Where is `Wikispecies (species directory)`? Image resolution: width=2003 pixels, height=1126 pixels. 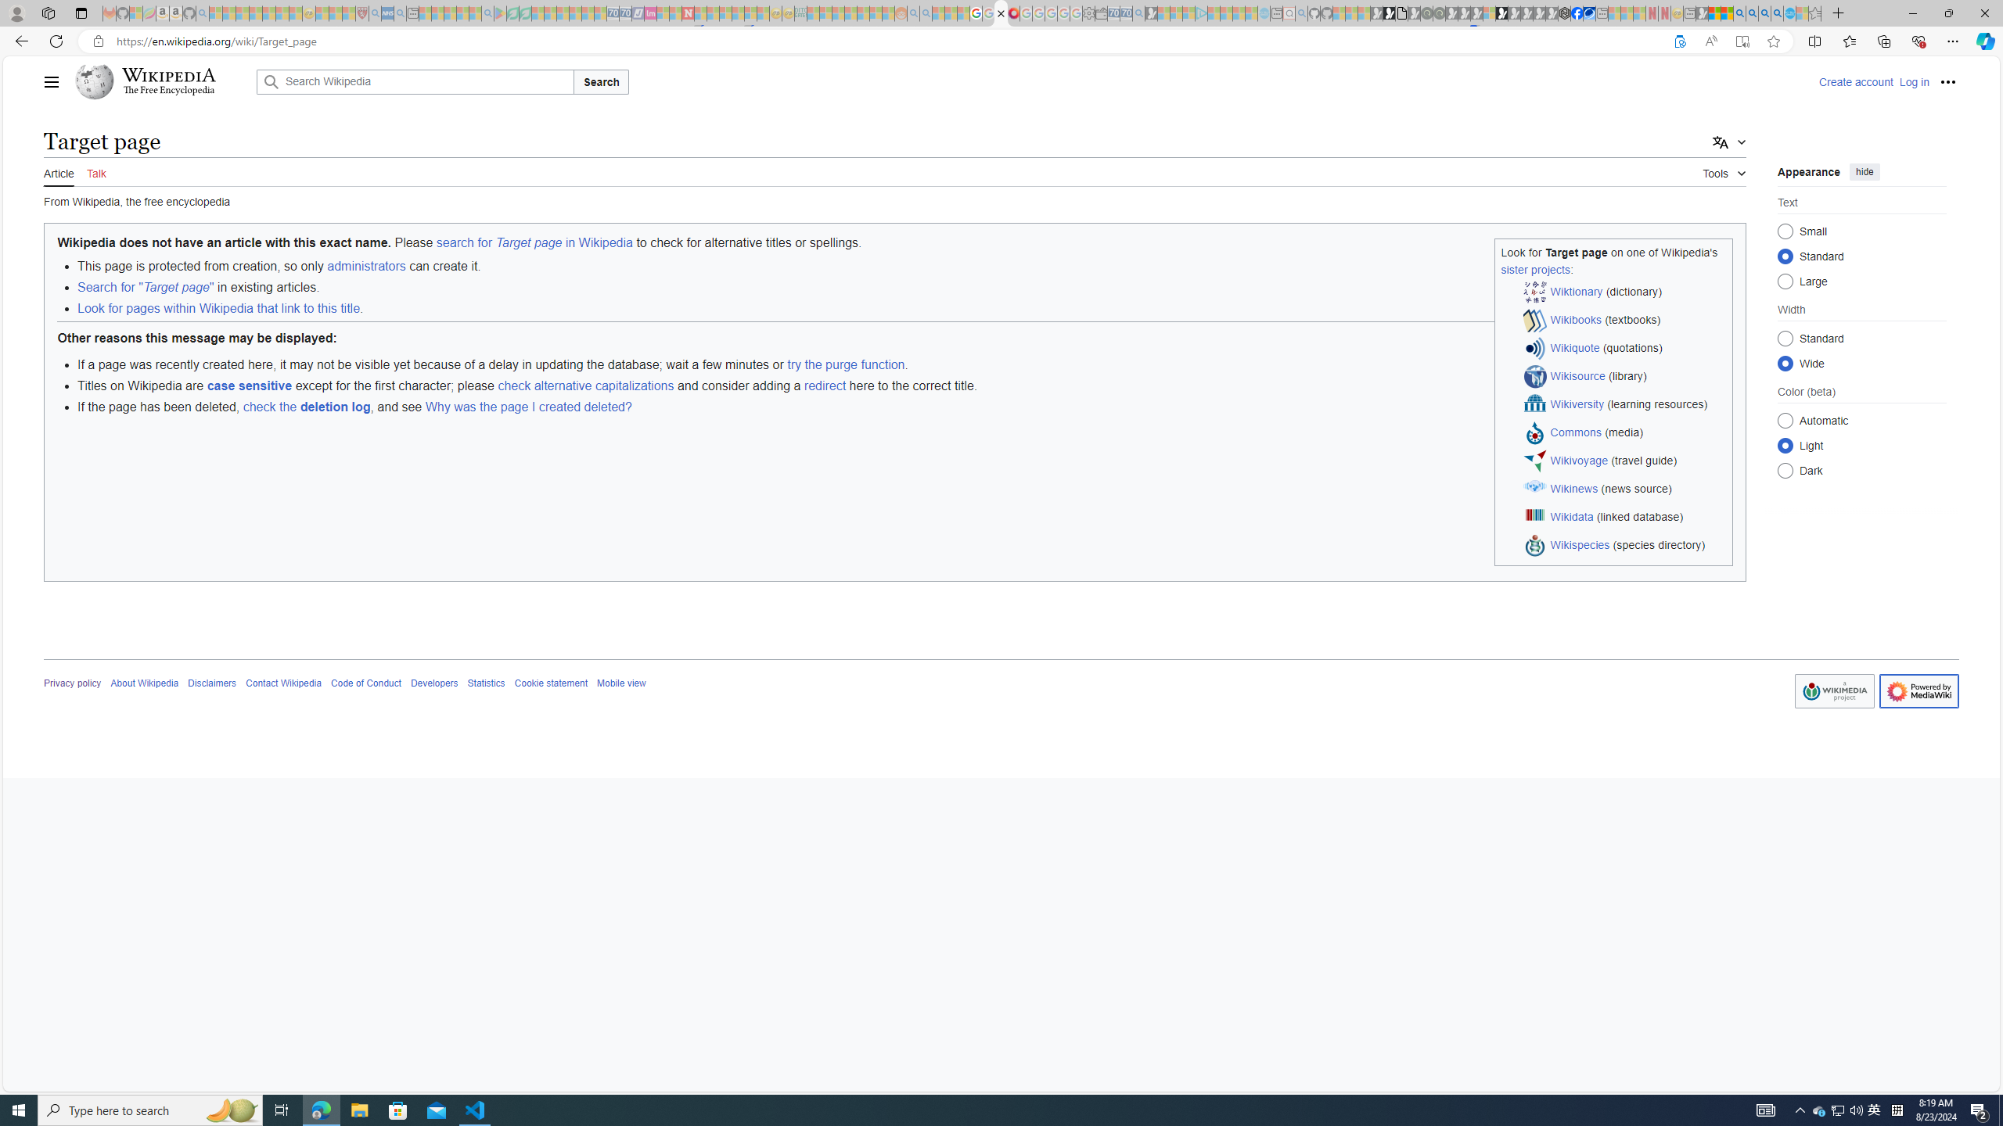
Wikispecies (species directory) is located at coordinates (1625, 546).